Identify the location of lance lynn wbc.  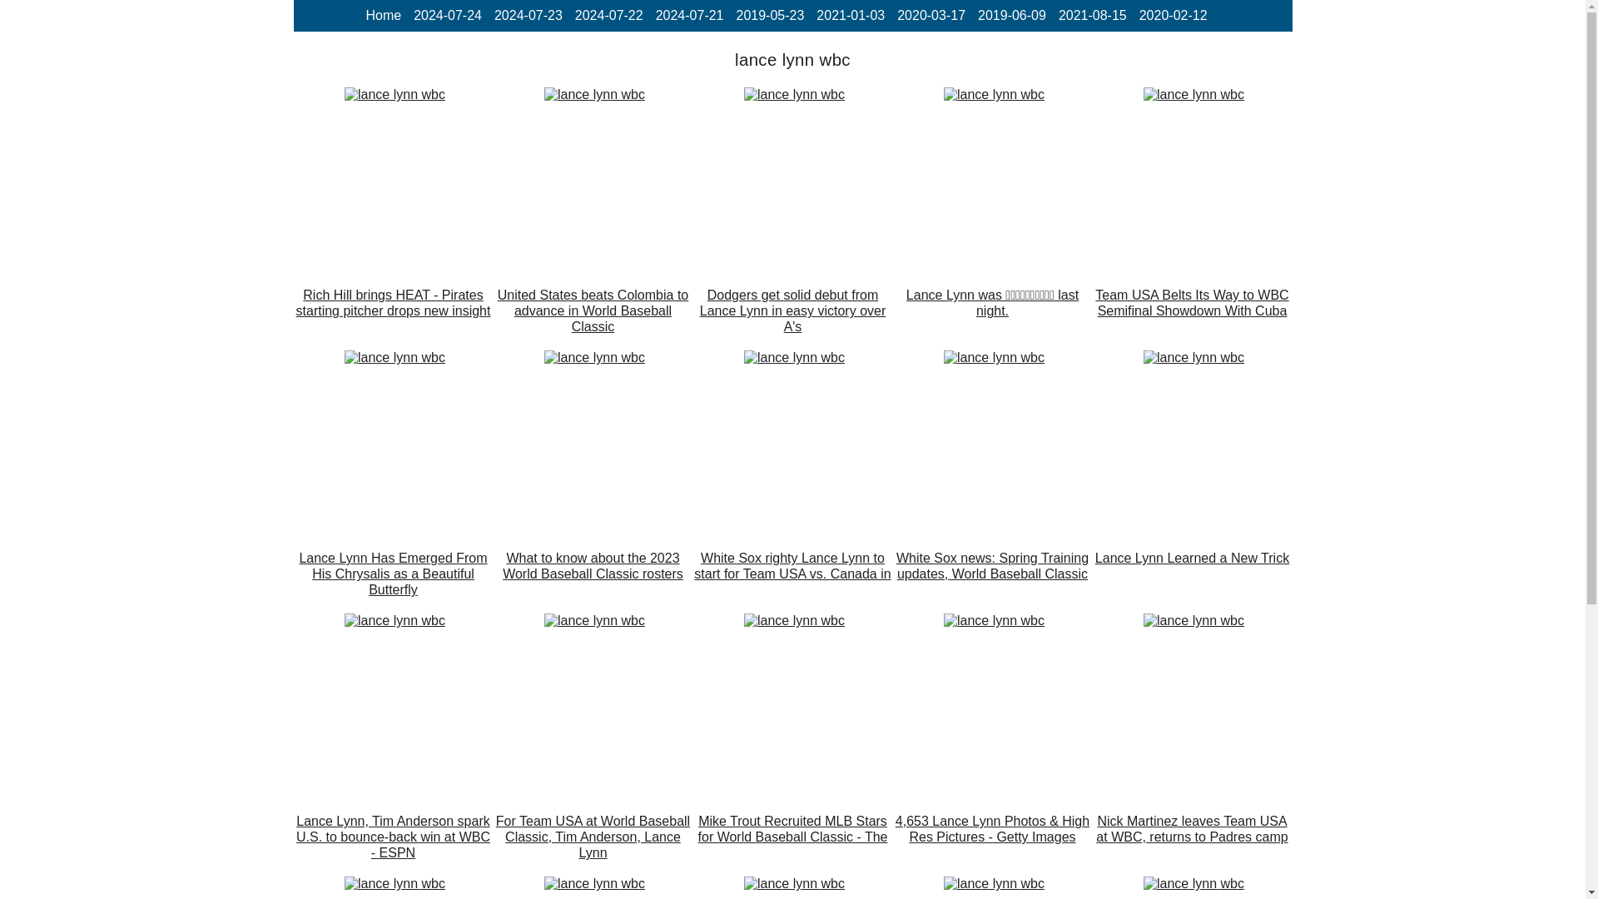
(594, 358).